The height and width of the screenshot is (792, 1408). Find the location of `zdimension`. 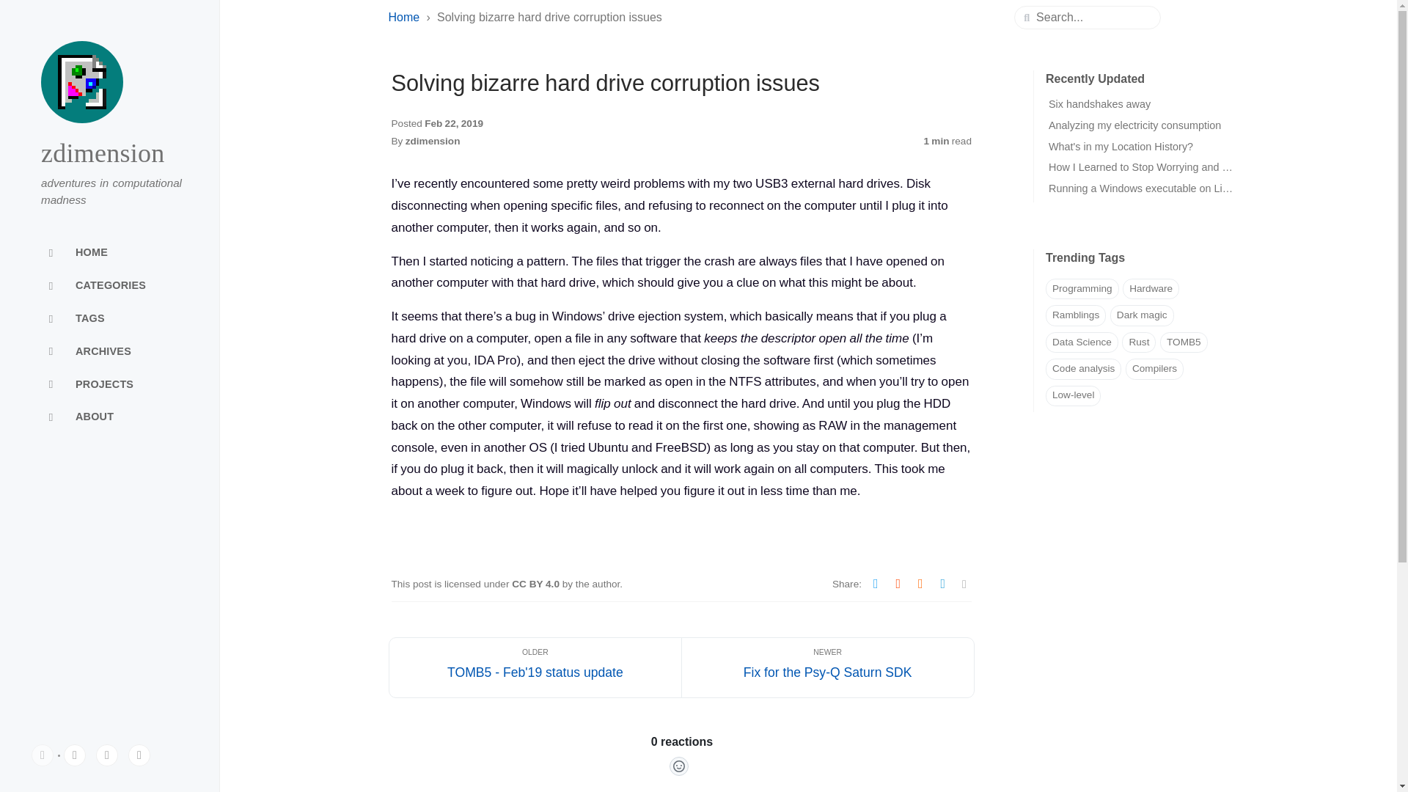

zdimension is located at coordinates (433, 141).